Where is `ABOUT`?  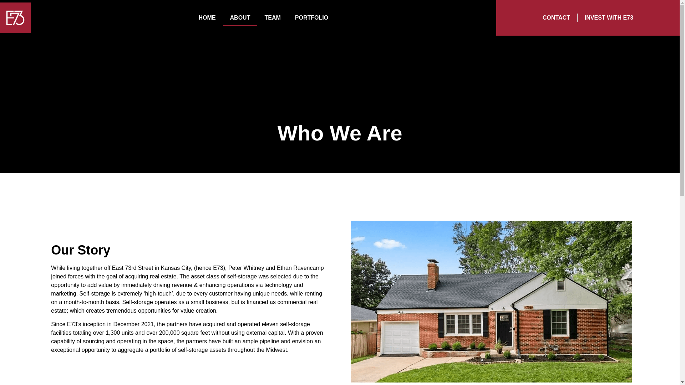
ABOUT is located at coordinates (240, 18).